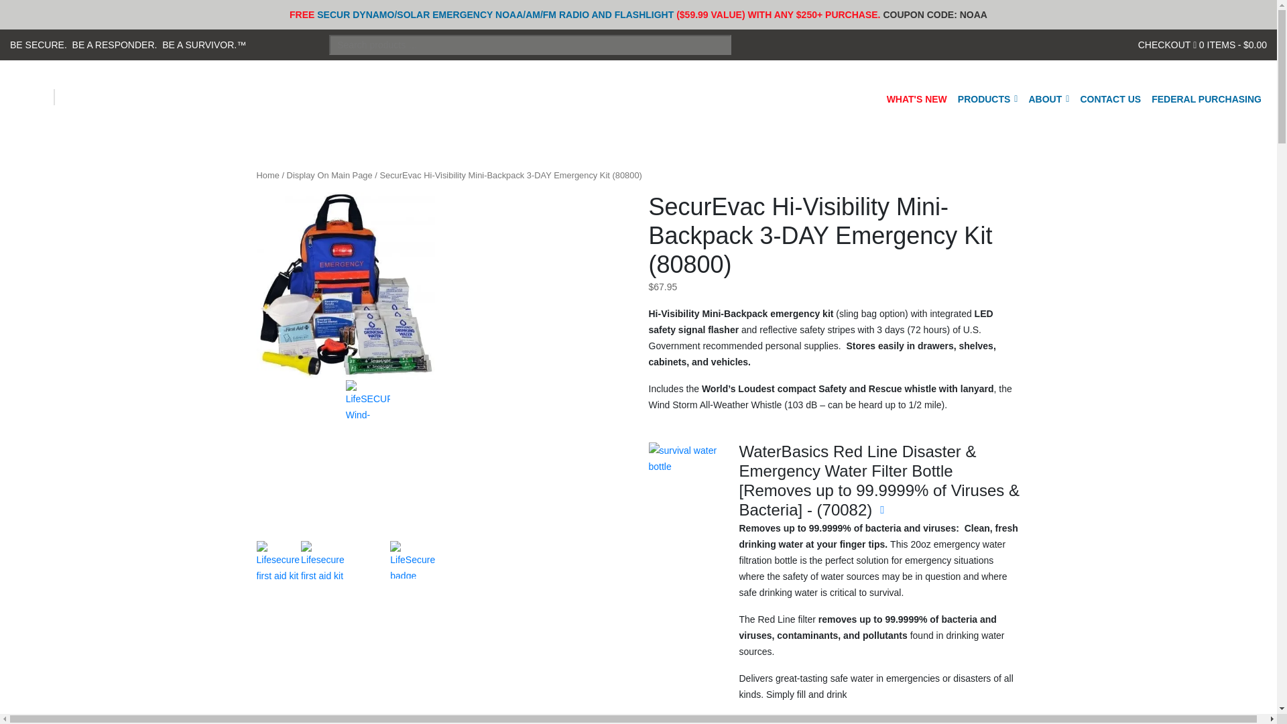 The height and width of the screenshot is (724, 1287). What do you see at coordinates (686, 481) in the screenshot?
I see `featured-2` at bounding box center [686, 481].